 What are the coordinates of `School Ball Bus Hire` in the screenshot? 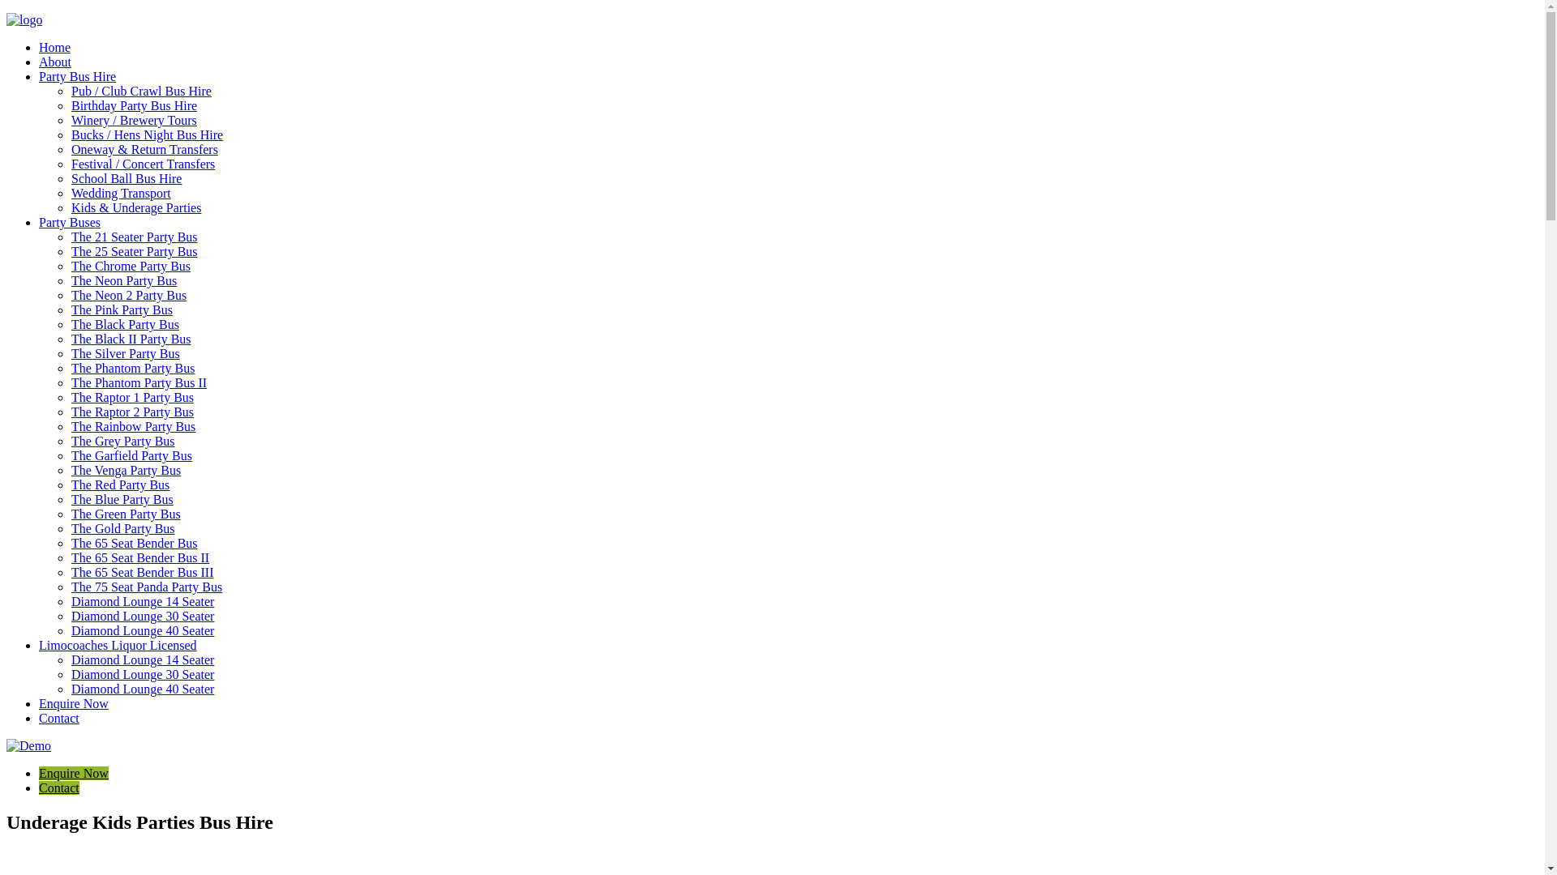 It's located at (127, 178).